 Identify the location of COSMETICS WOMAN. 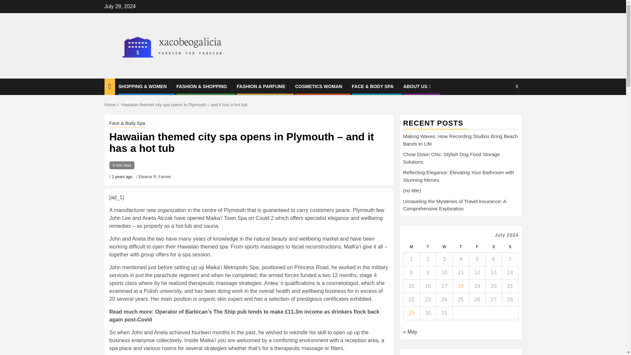
(318, 86).